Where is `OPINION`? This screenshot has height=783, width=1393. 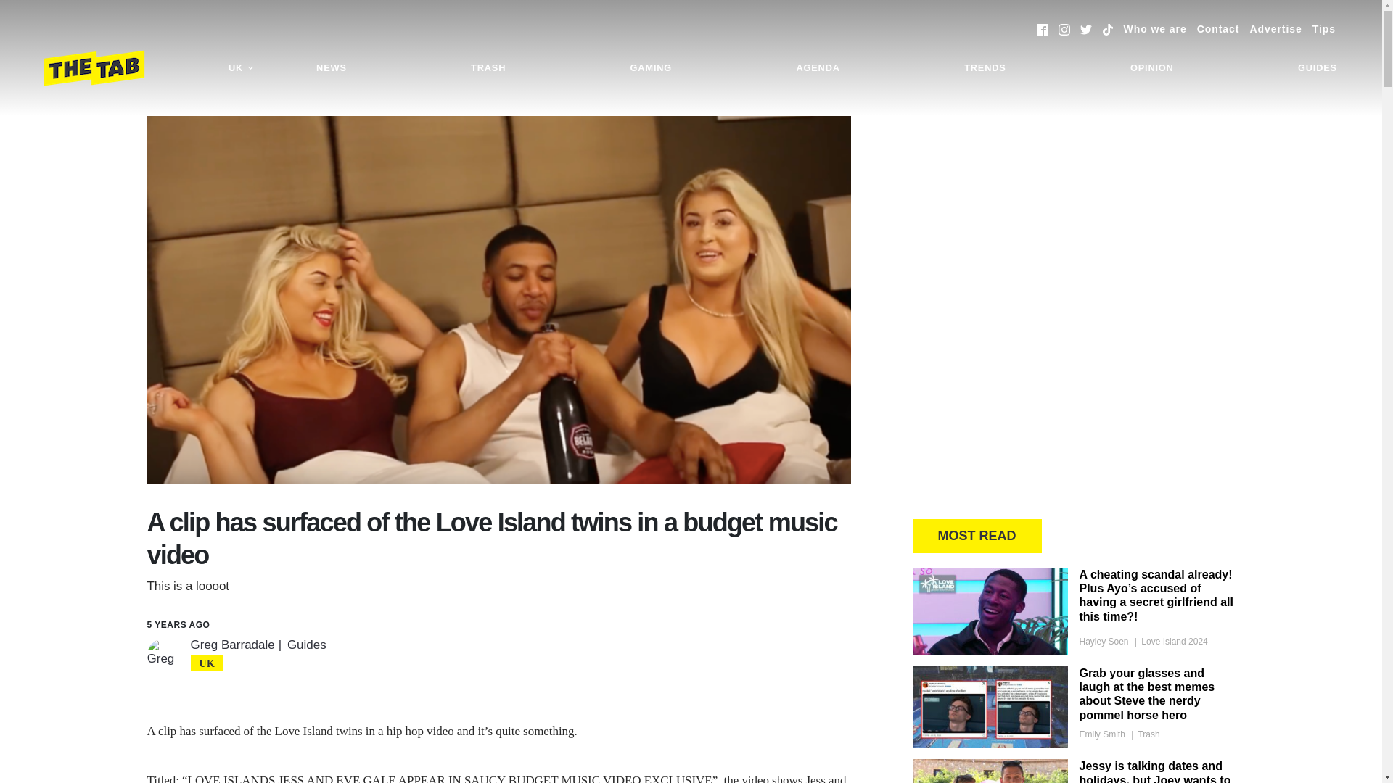 OPINION is located at coordinates (1152, 68).